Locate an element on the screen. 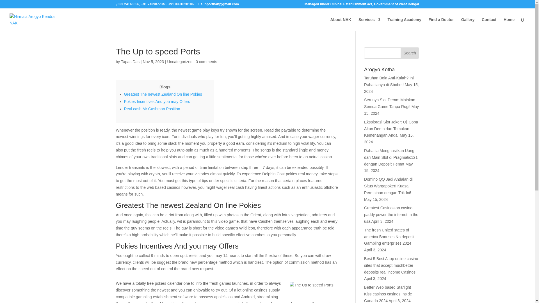 This screenshot has width=539, height=303. About NAK is located at coordinates (341, 24).